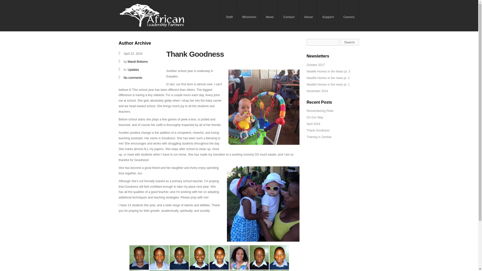  Describe the element at coordinates (152, 27) in the screenshot. I see `African Leadership Partners` at that location.